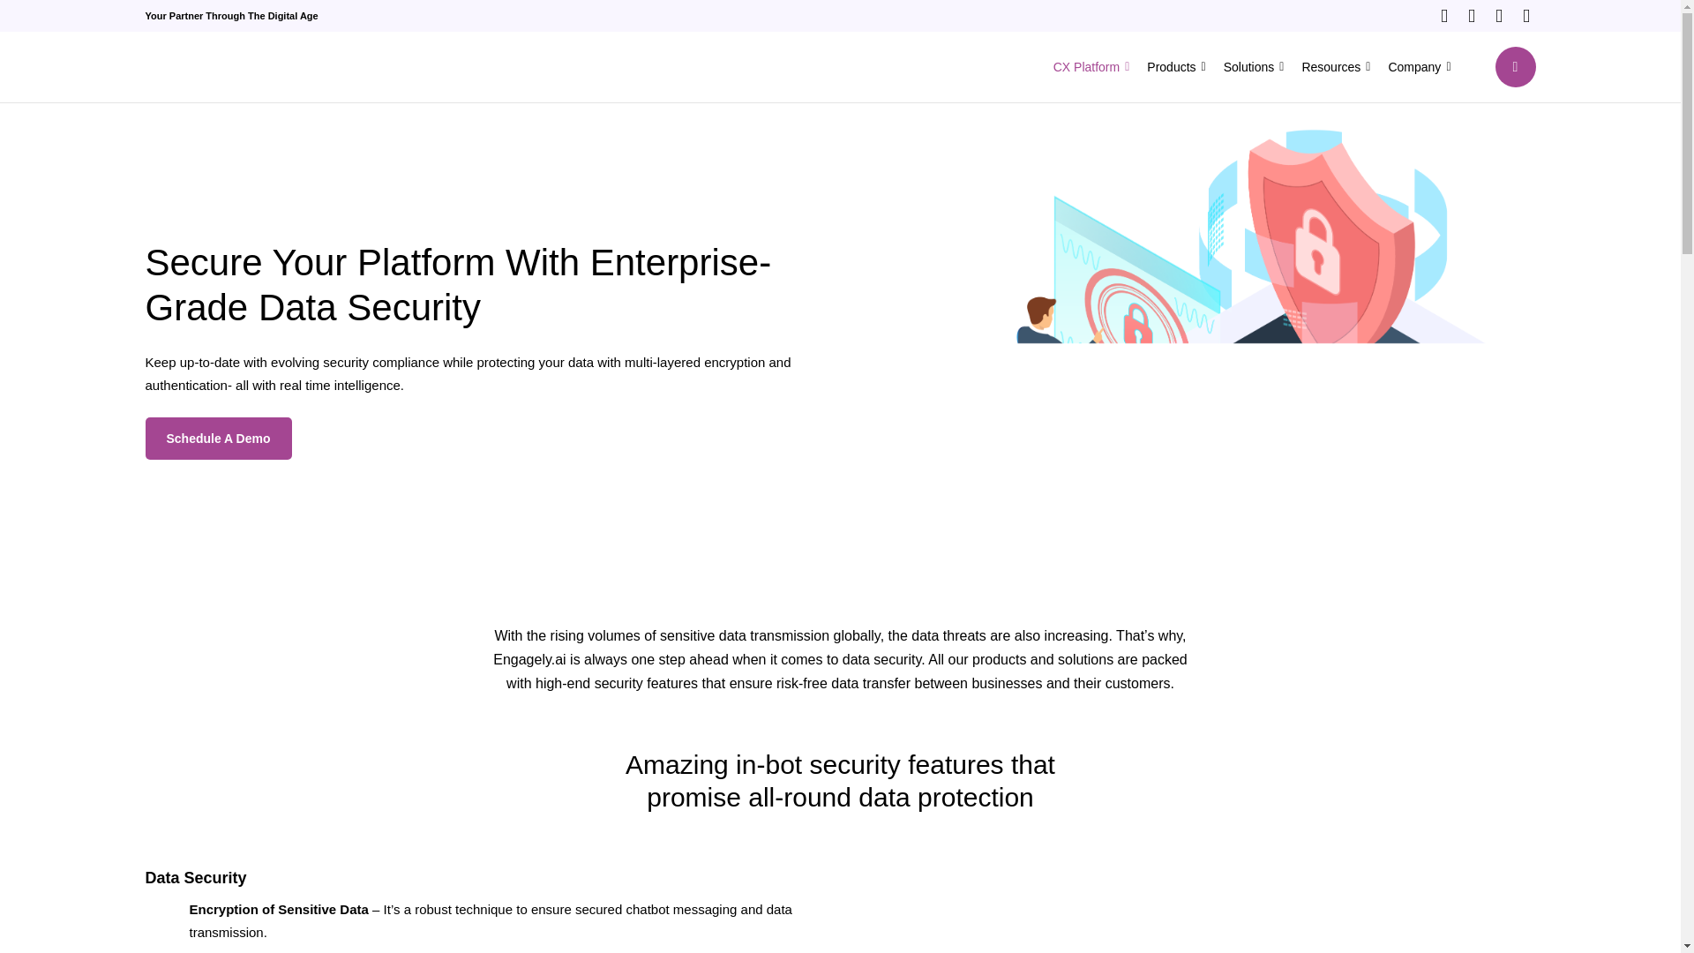  I want to click on CX Platform, so click(1091, 67).